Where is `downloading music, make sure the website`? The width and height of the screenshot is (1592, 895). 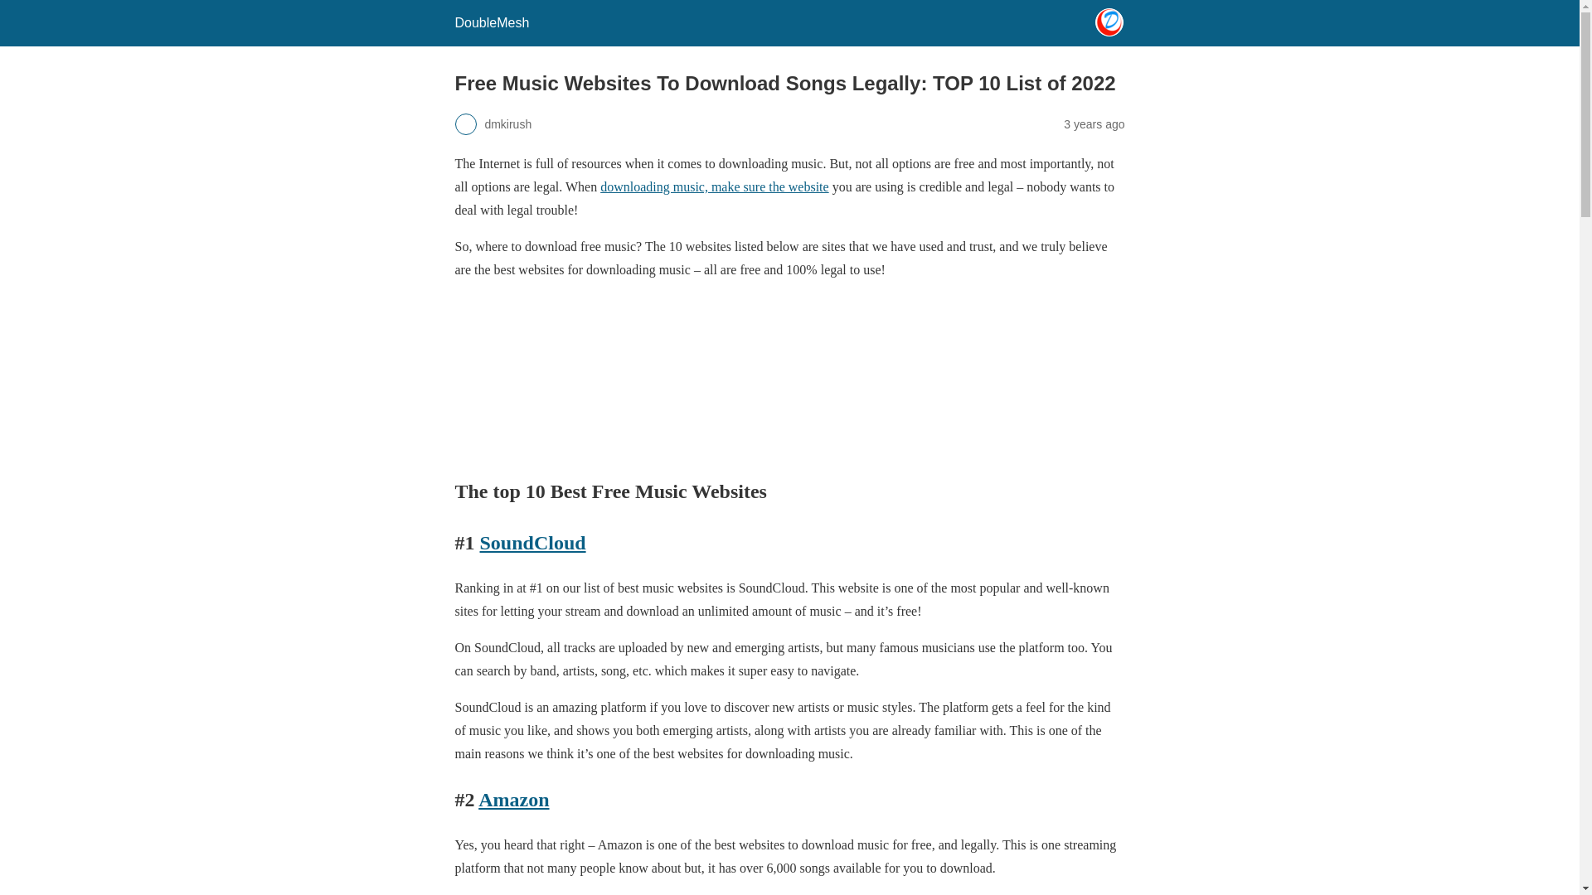
downloading music, make sure the website is located at coordinates (715, 187).